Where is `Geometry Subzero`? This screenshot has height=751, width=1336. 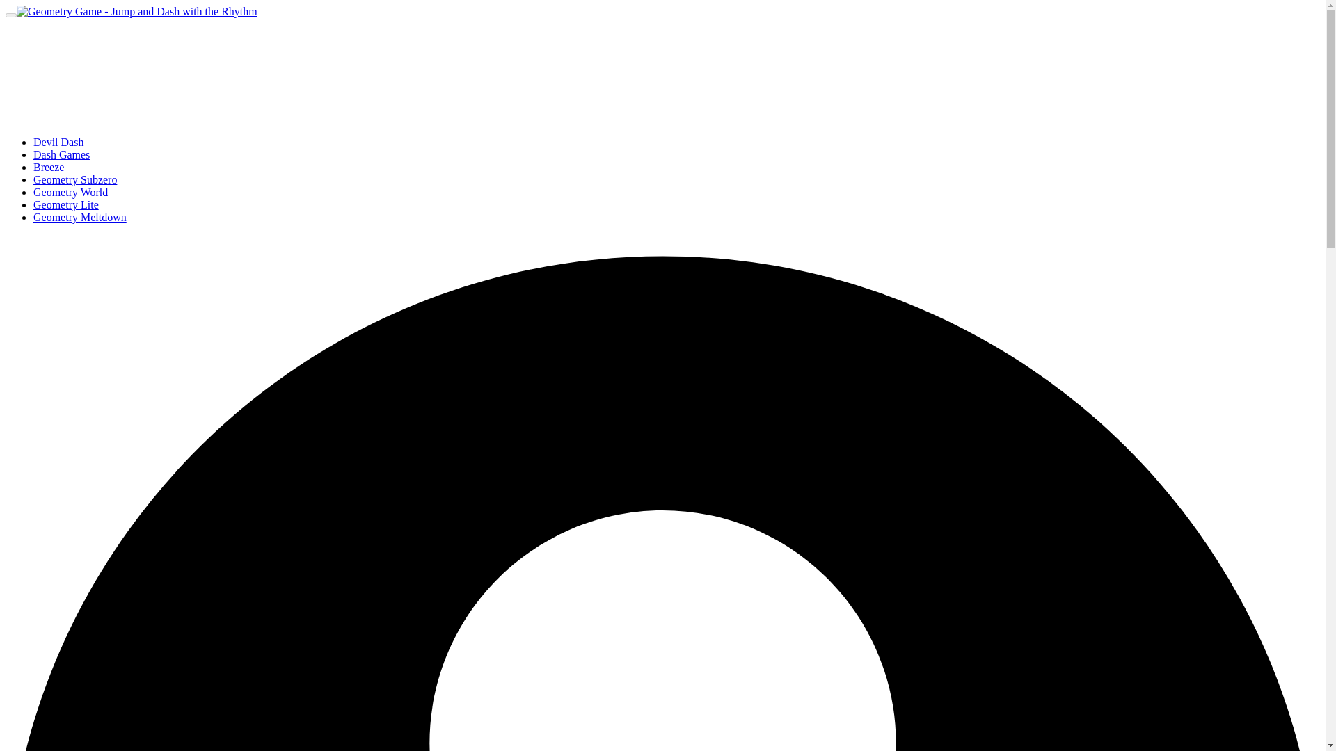
Geometry Subzero is located at coordinates (75, 179).